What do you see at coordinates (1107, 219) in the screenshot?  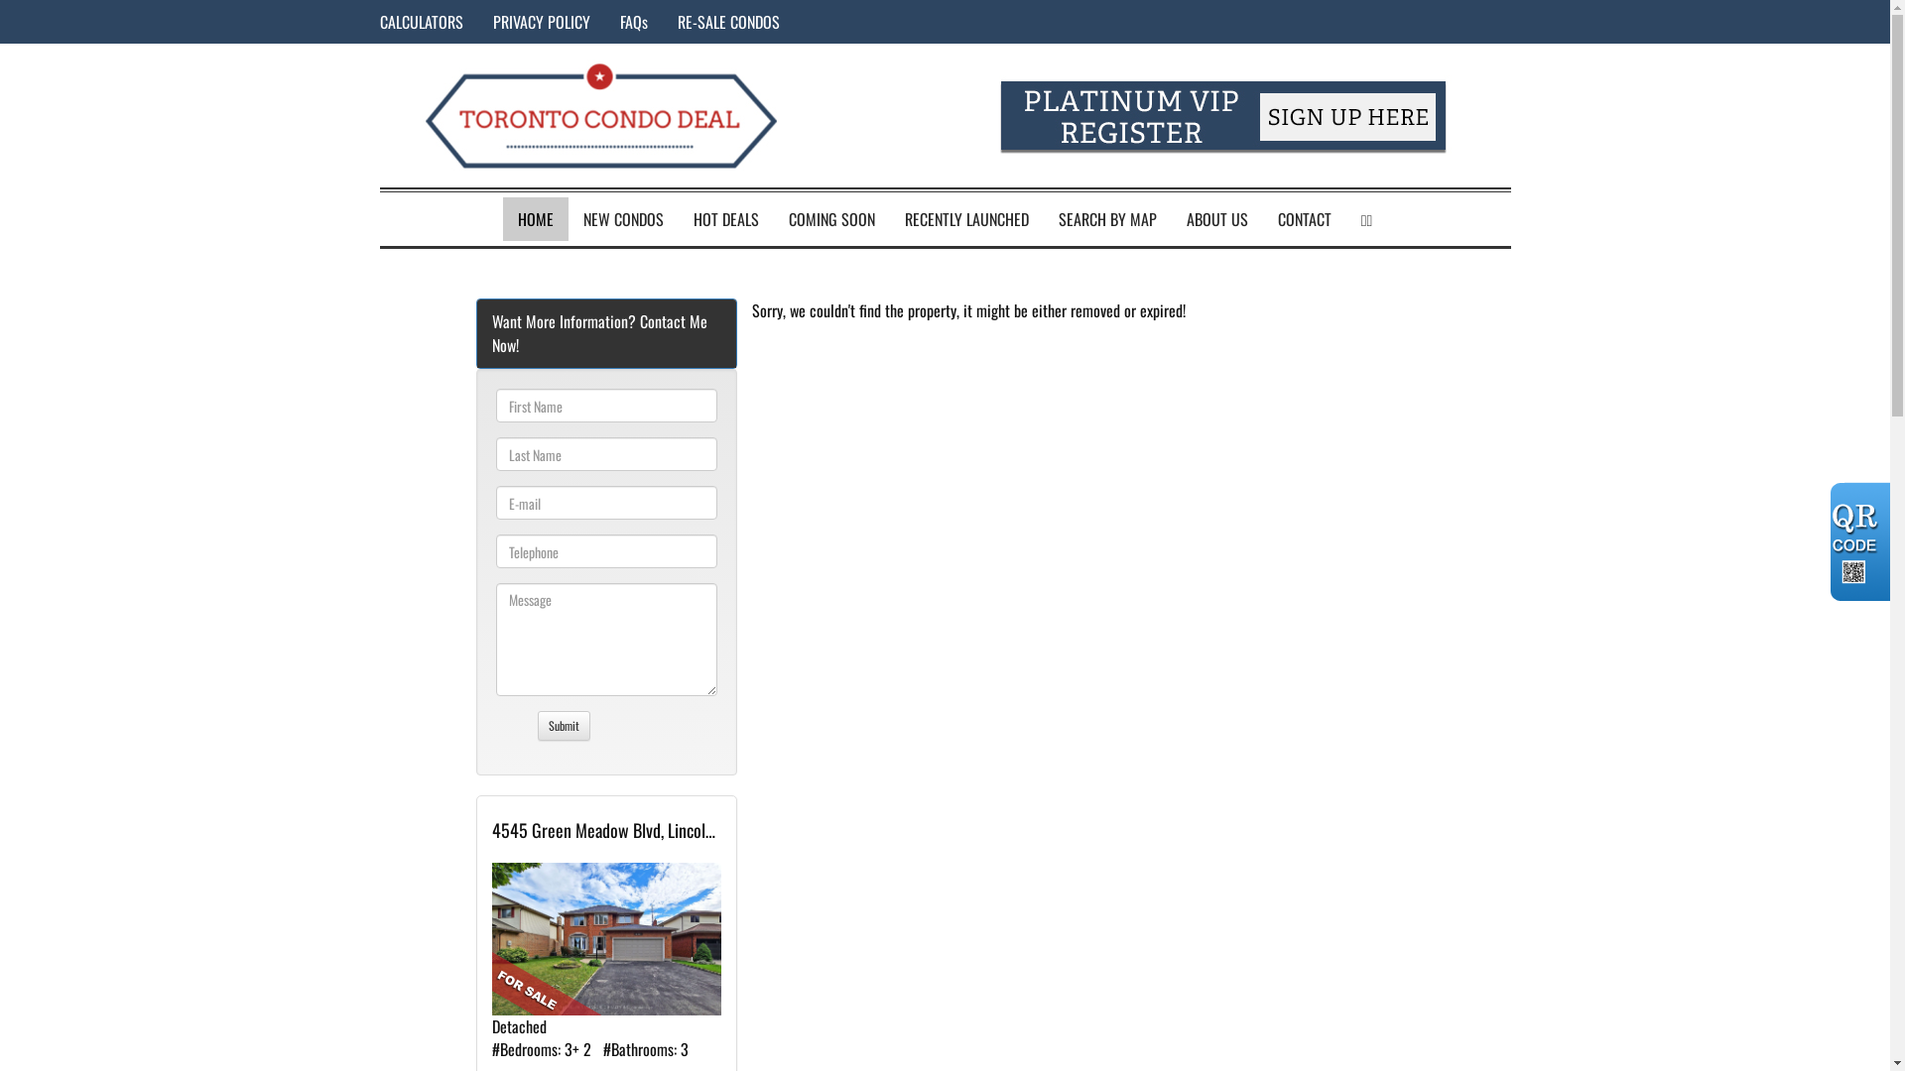 I see `SEARCH BY MAP` at bounding box center [1107, 219].